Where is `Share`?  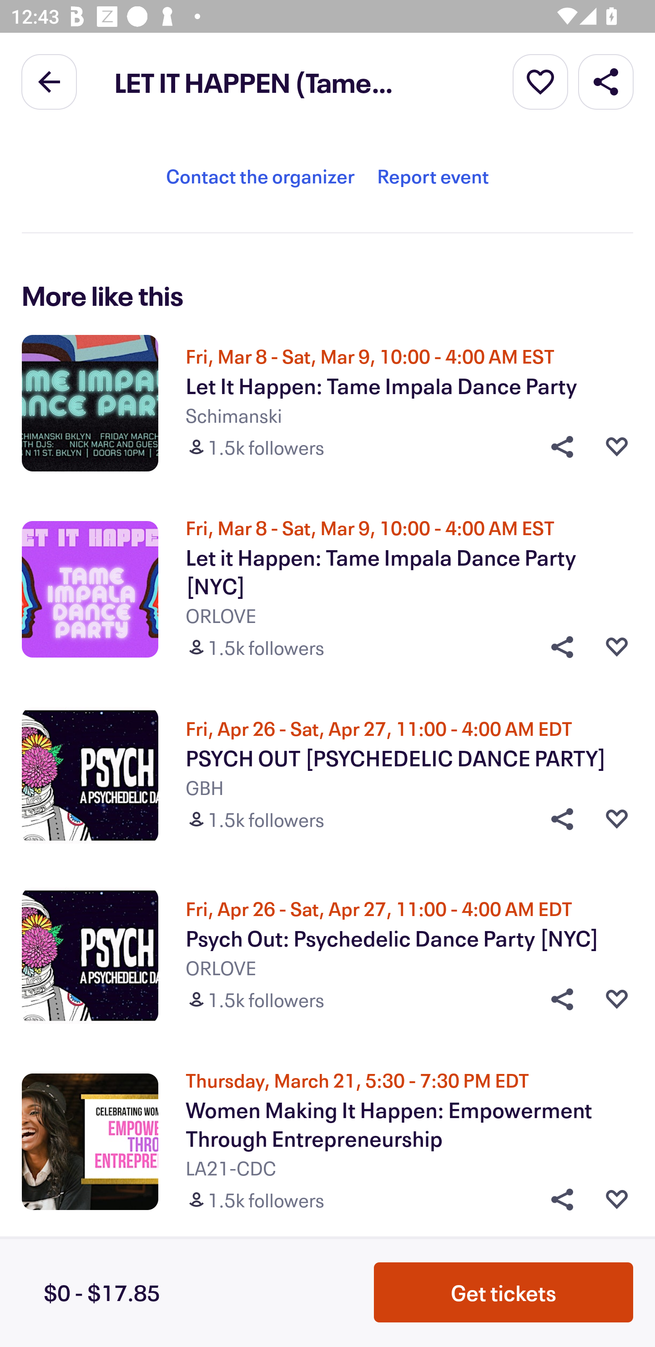
Share is located at coordinates (557, 819).